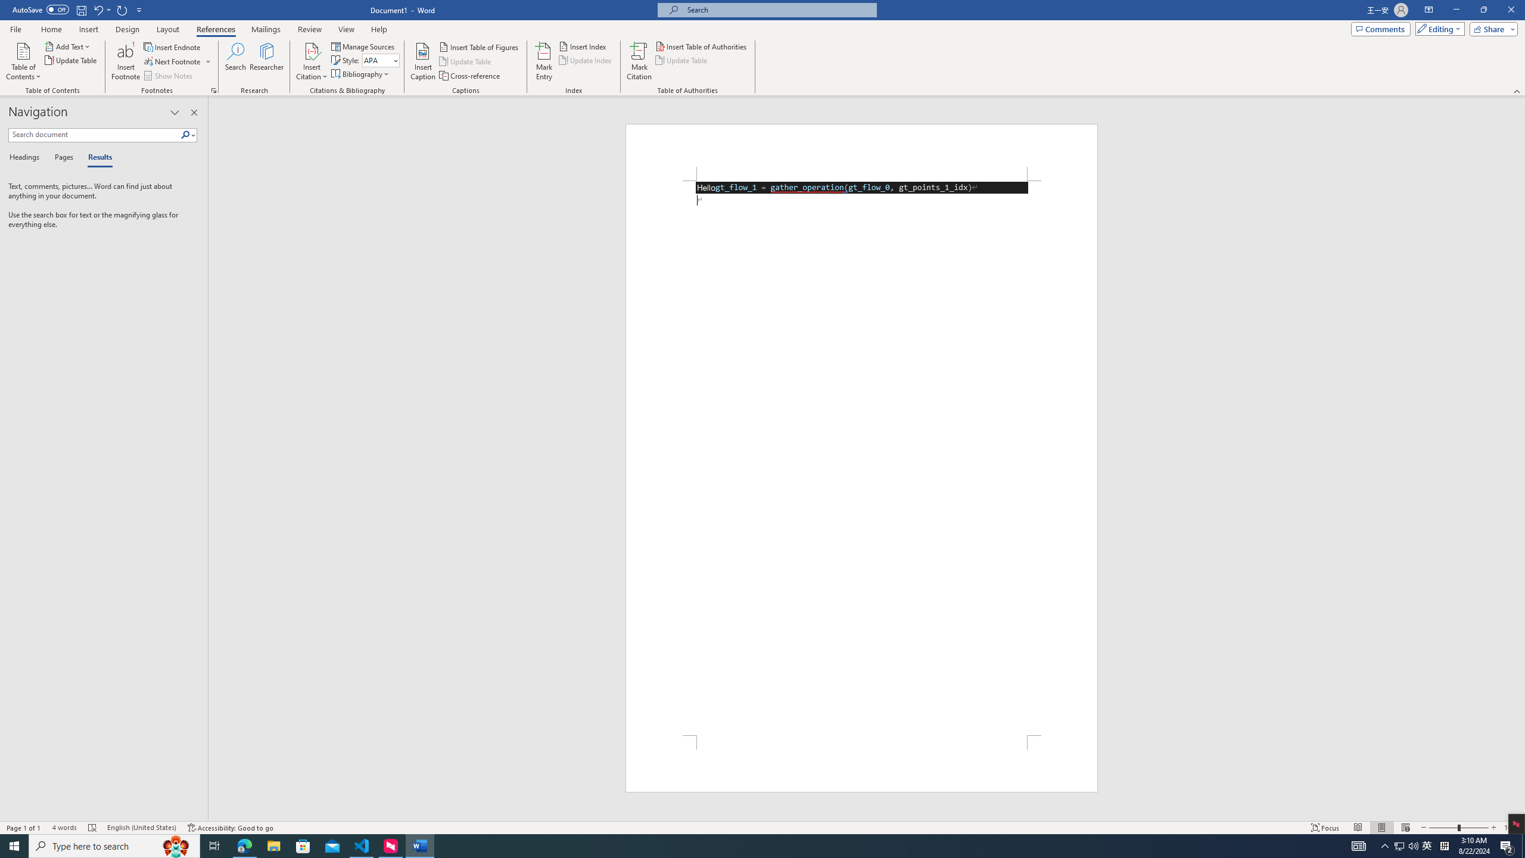 The height and width of the screenshot is (858, 1525). I want to click on Insert, so click(88, 29).